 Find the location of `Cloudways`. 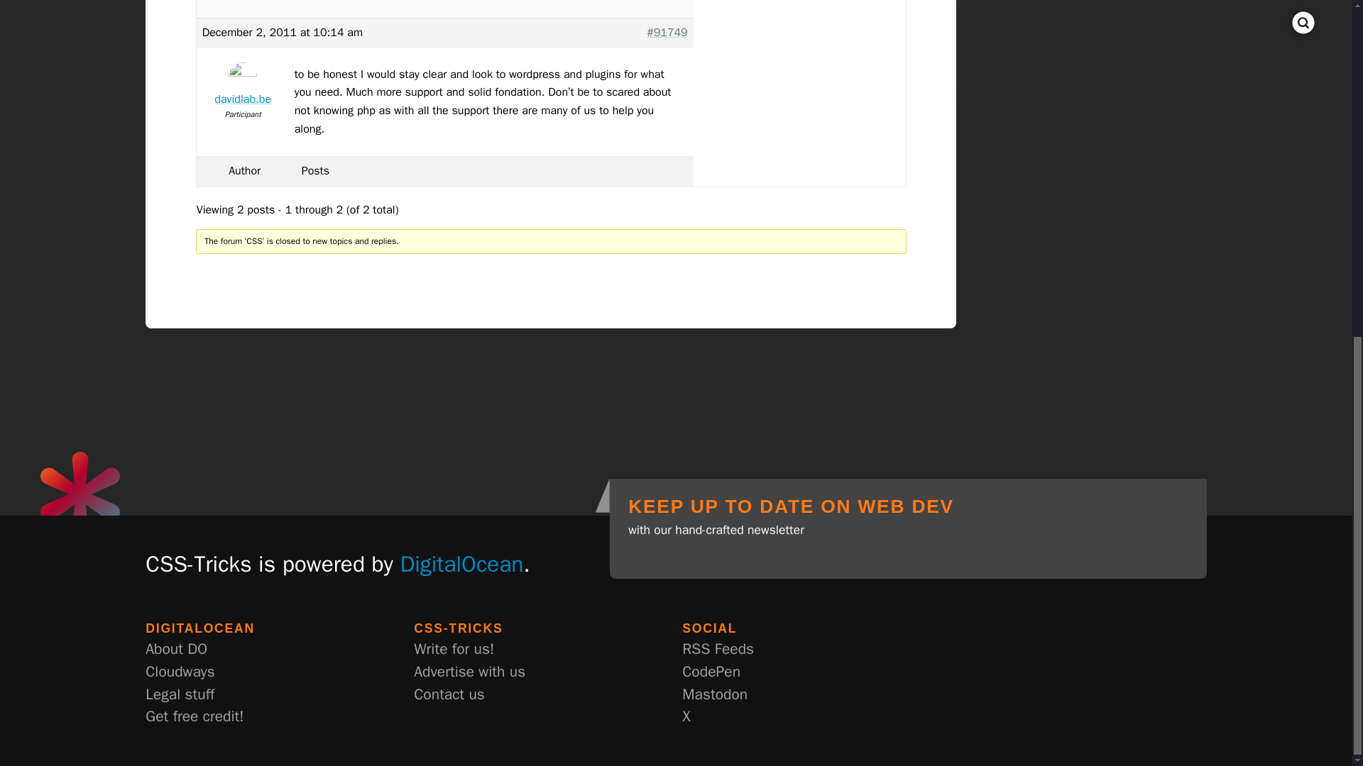

Cloudways is located at coordinates (180, 672).